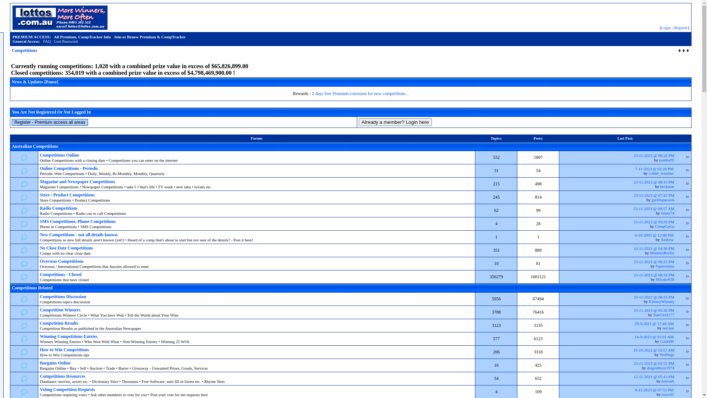 The width and height of the screenshot is (707, 398). Describe the element at coordinates (60, 18) in the screenshot. I see `competitions` at that location.